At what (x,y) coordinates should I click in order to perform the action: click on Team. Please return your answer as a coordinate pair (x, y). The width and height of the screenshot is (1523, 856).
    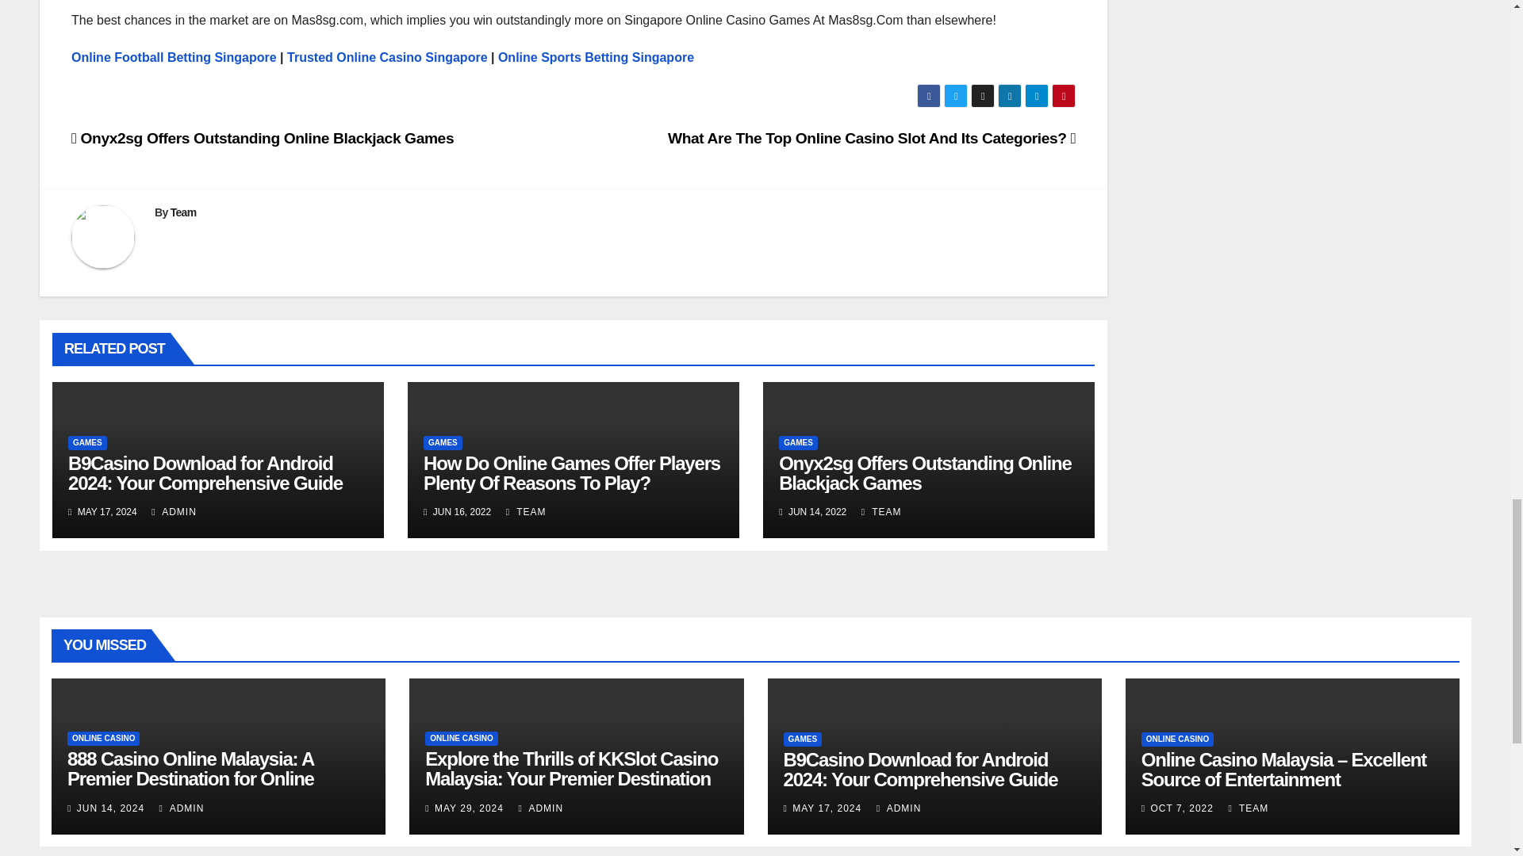
    Looking at the image, I should click on (183, 212).